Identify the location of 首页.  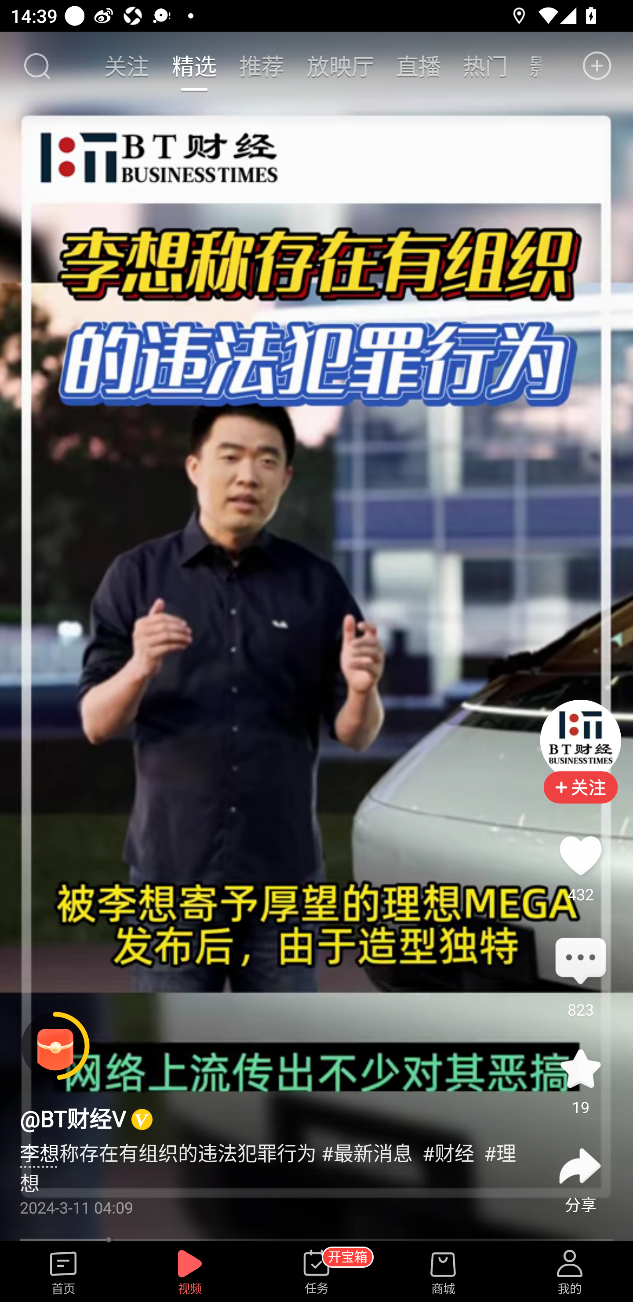
(63, 1273).